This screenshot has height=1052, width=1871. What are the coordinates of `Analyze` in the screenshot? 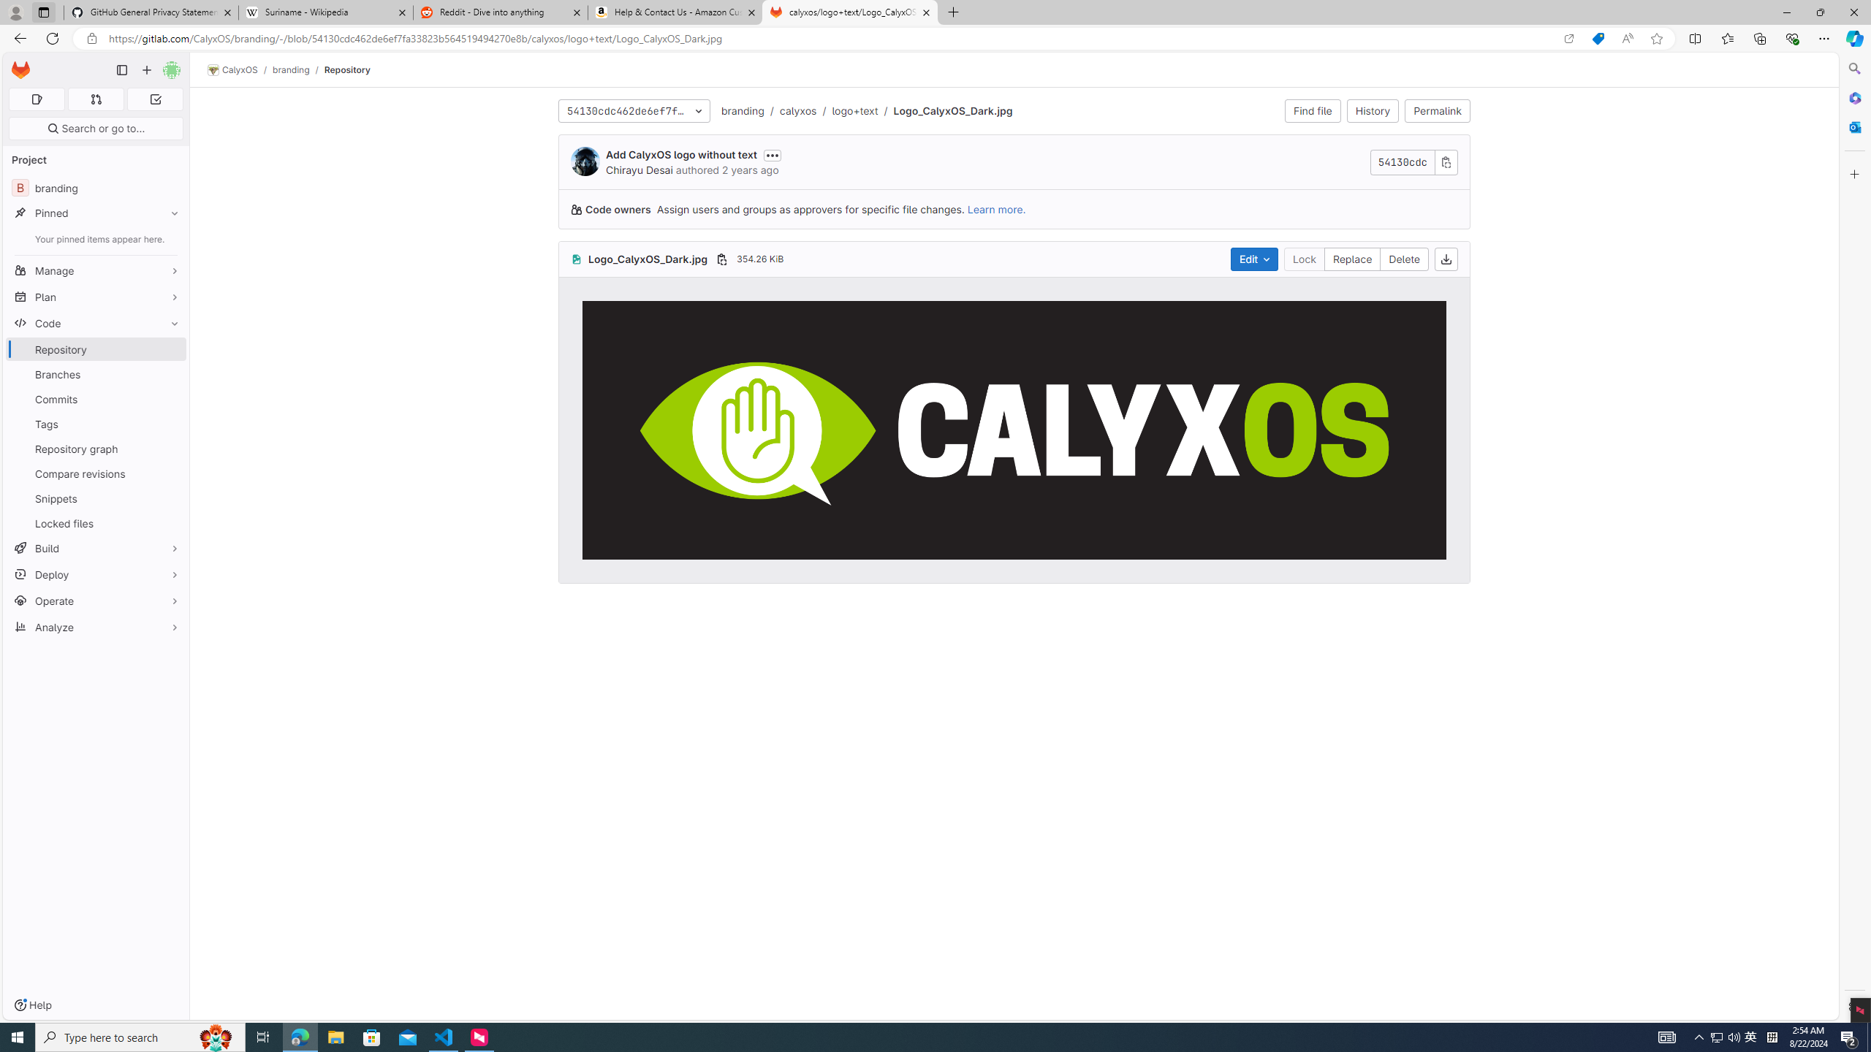 It's located at (96, 627).